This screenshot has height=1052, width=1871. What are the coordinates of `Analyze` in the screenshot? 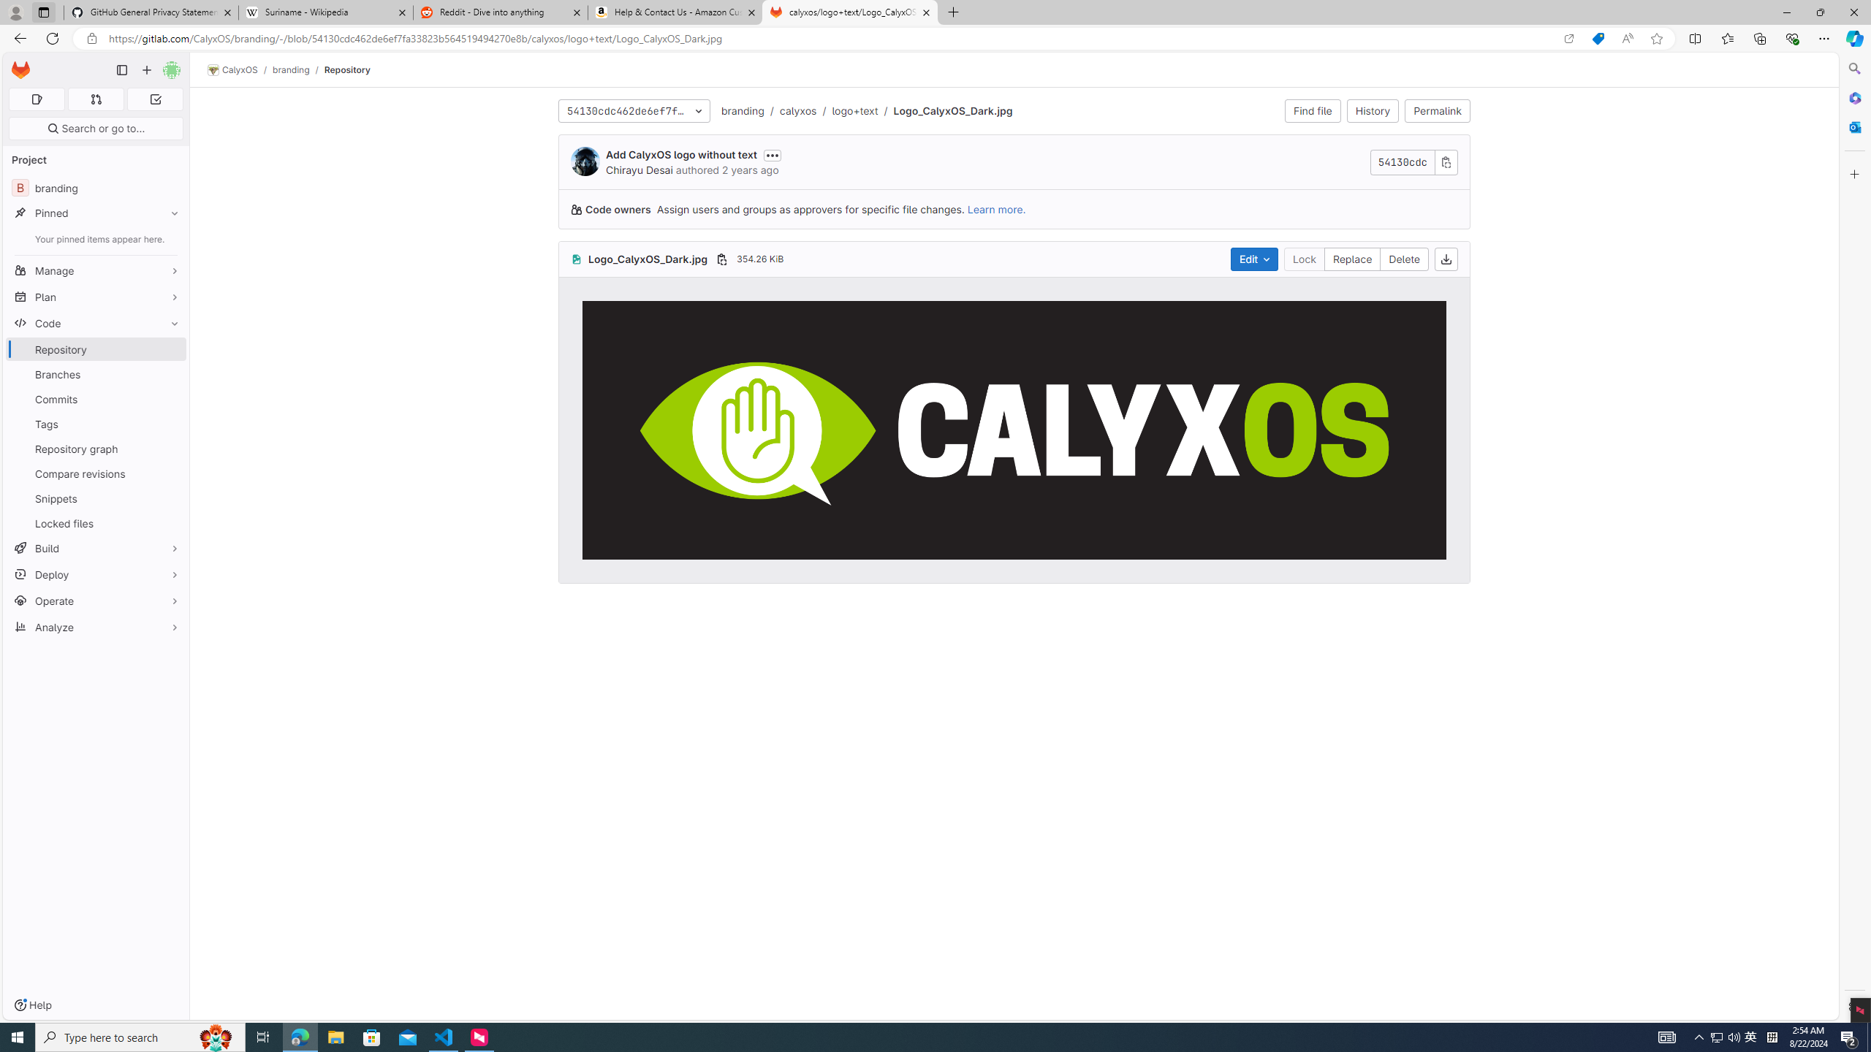 It's located at (96, 627).